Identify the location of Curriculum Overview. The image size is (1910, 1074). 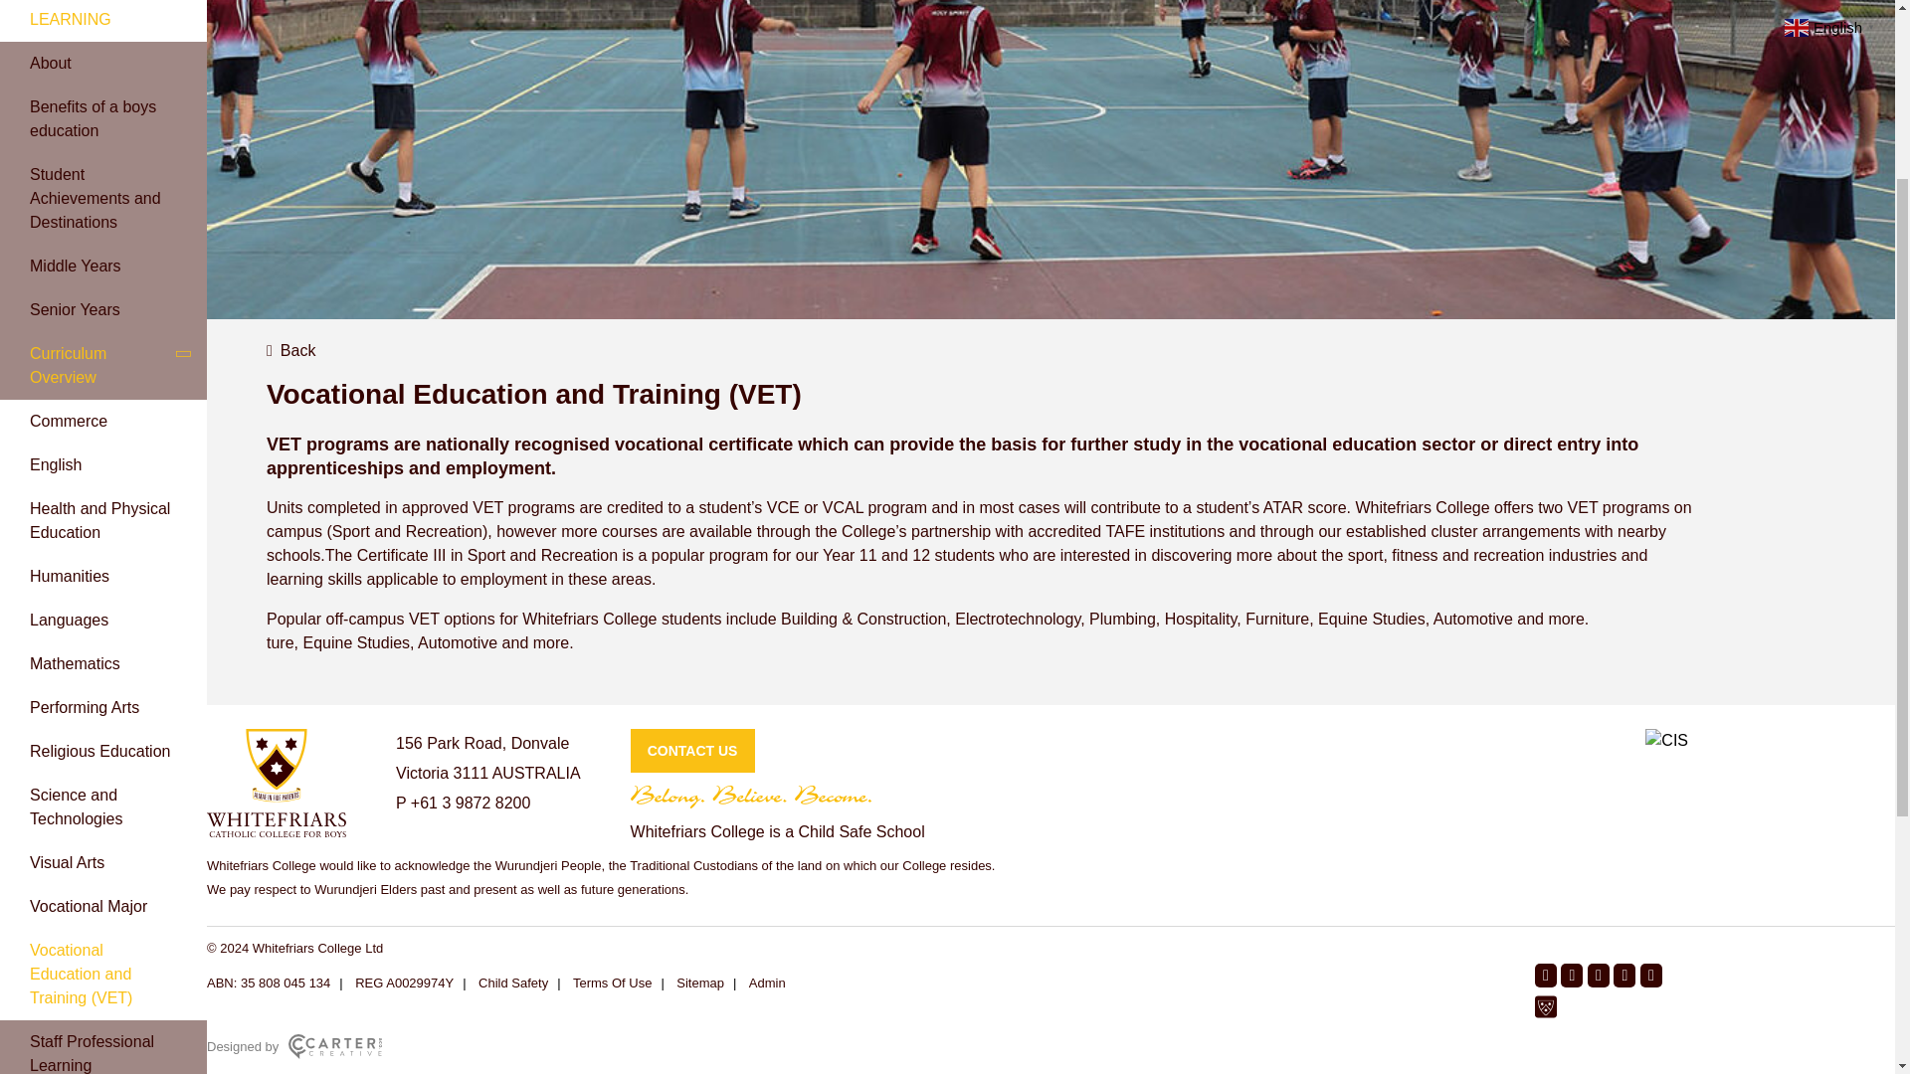
(103, 365).